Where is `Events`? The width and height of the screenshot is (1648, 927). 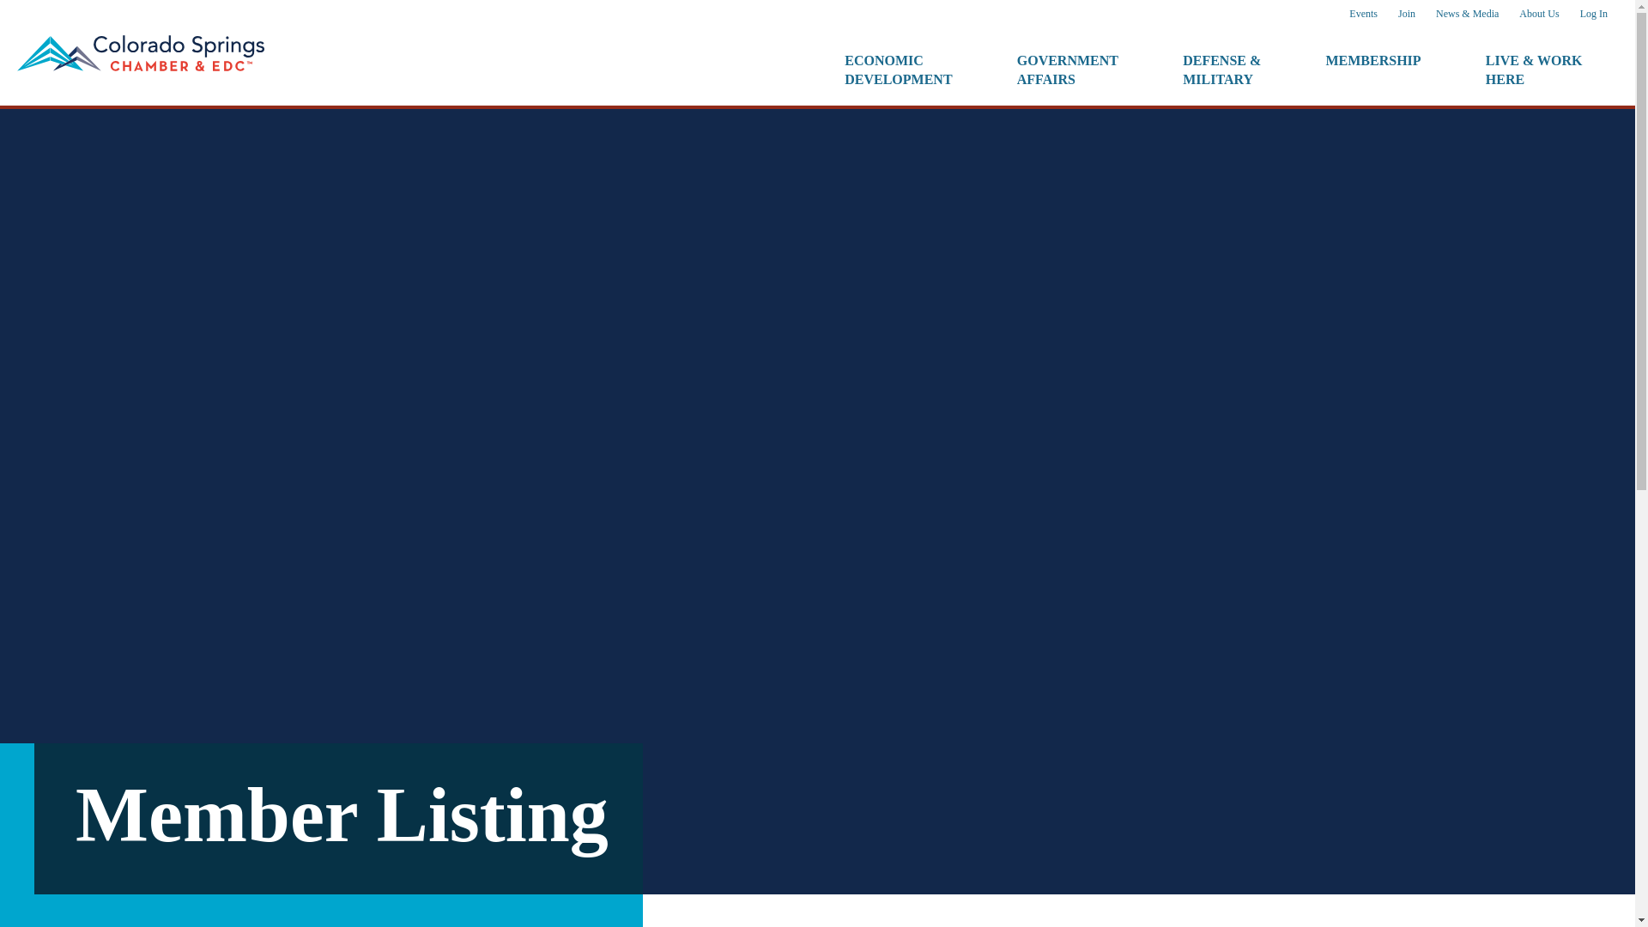 Events is located at coordinates (1363, 14).